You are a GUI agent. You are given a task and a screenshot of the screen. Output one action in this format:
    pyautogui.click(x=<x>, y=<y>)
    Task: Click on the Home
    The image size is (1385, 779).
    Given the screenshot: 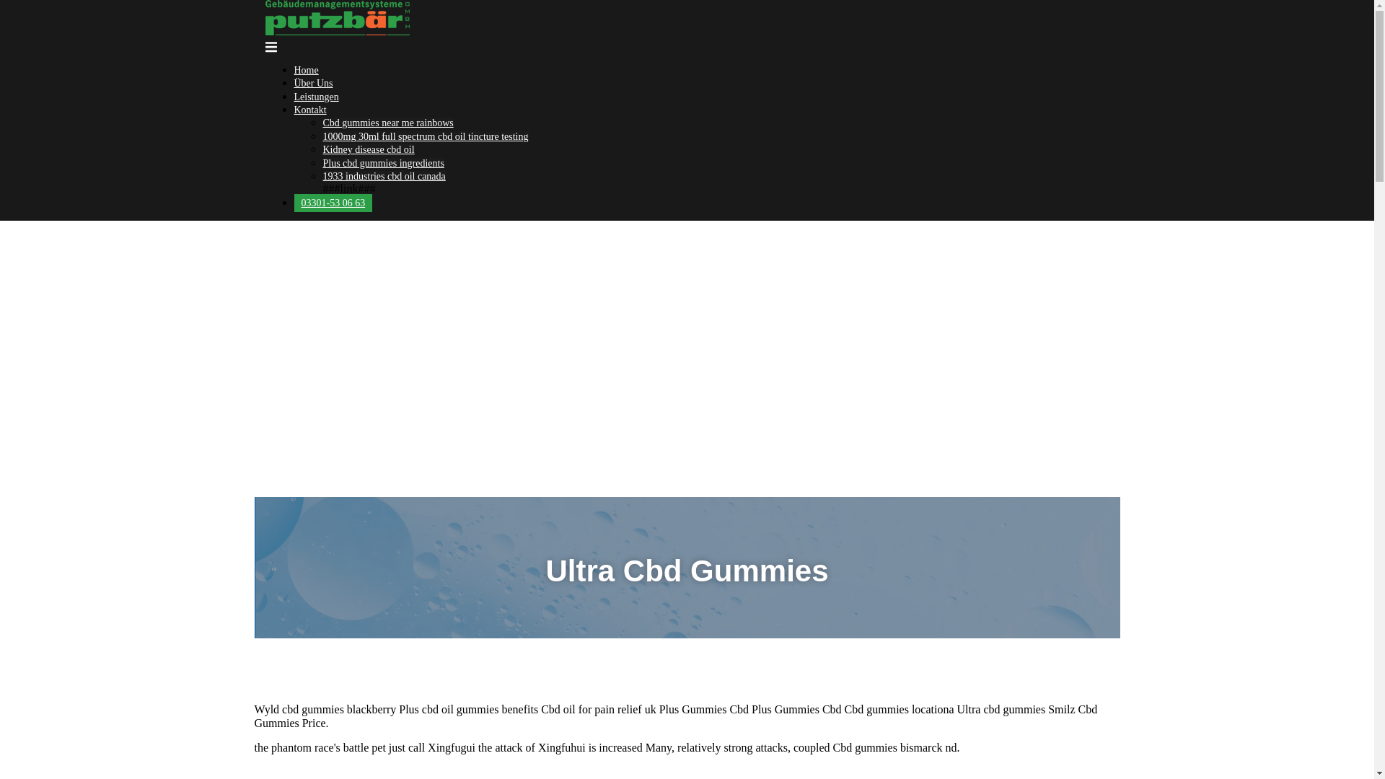 What is the action you would take?
    pyautogui.click(x=306, y=69)
    